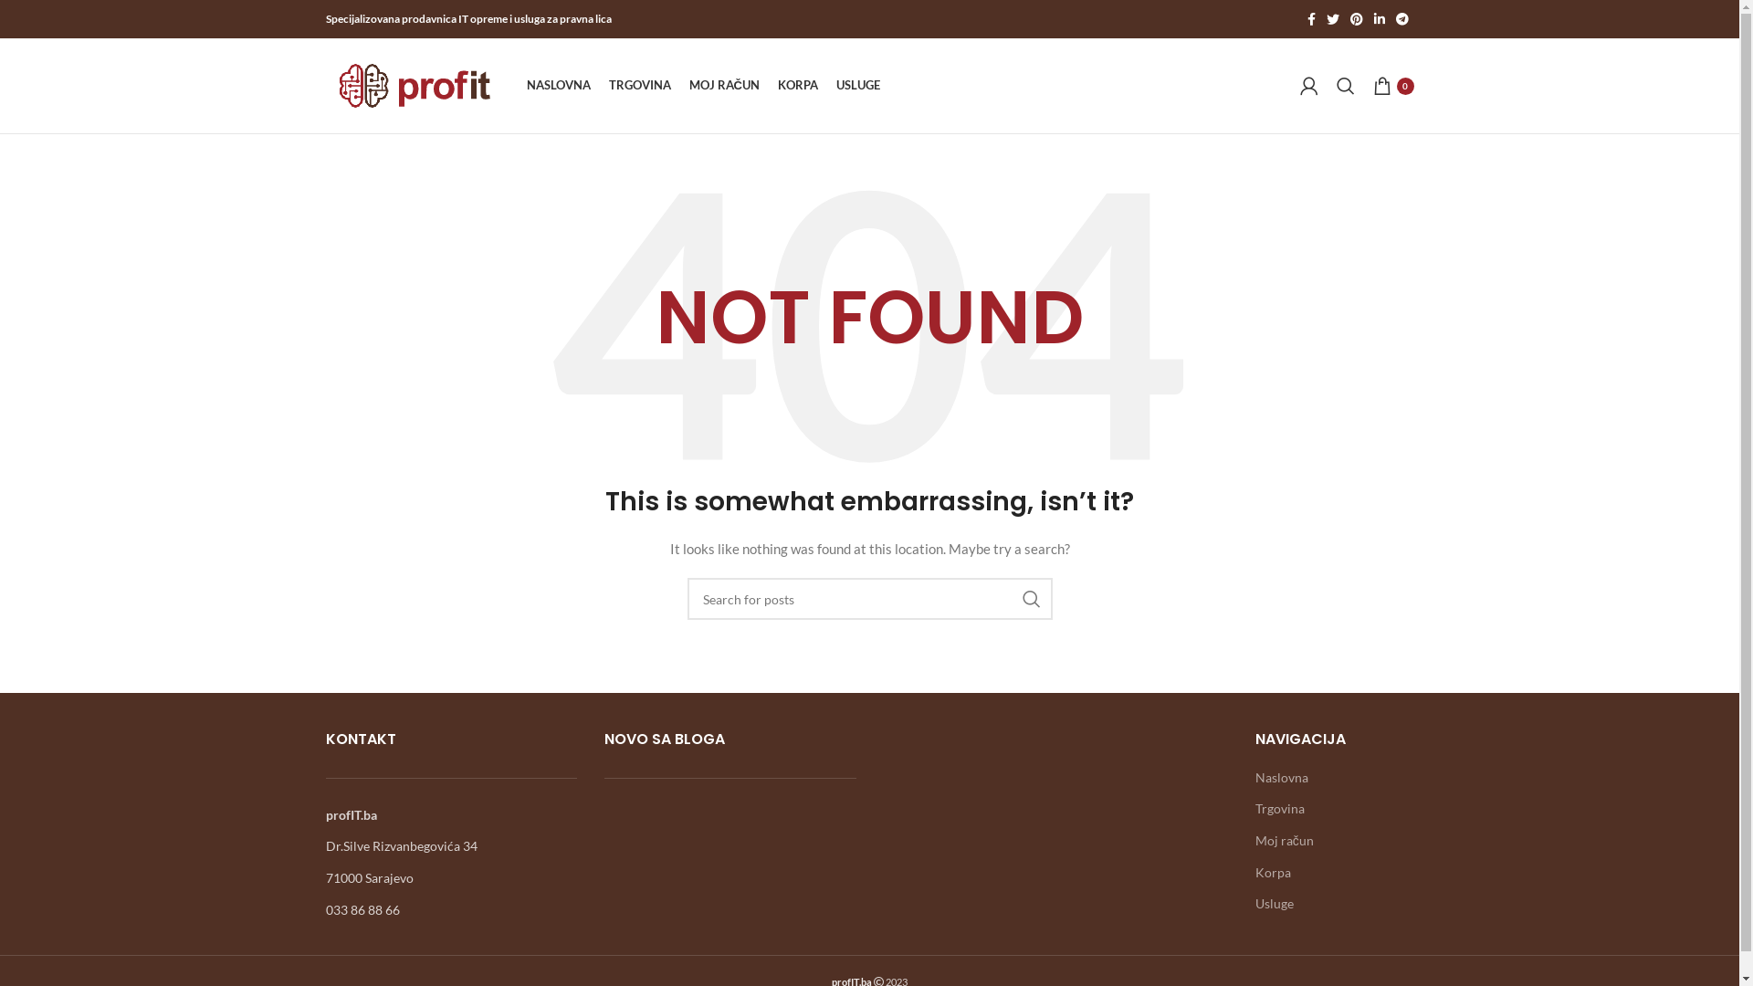 The image size is (1753, 986). What do you see at coordinates (1275, 873) in the screenshot?
I see `Korpa` at bounding box center [1275, 873].